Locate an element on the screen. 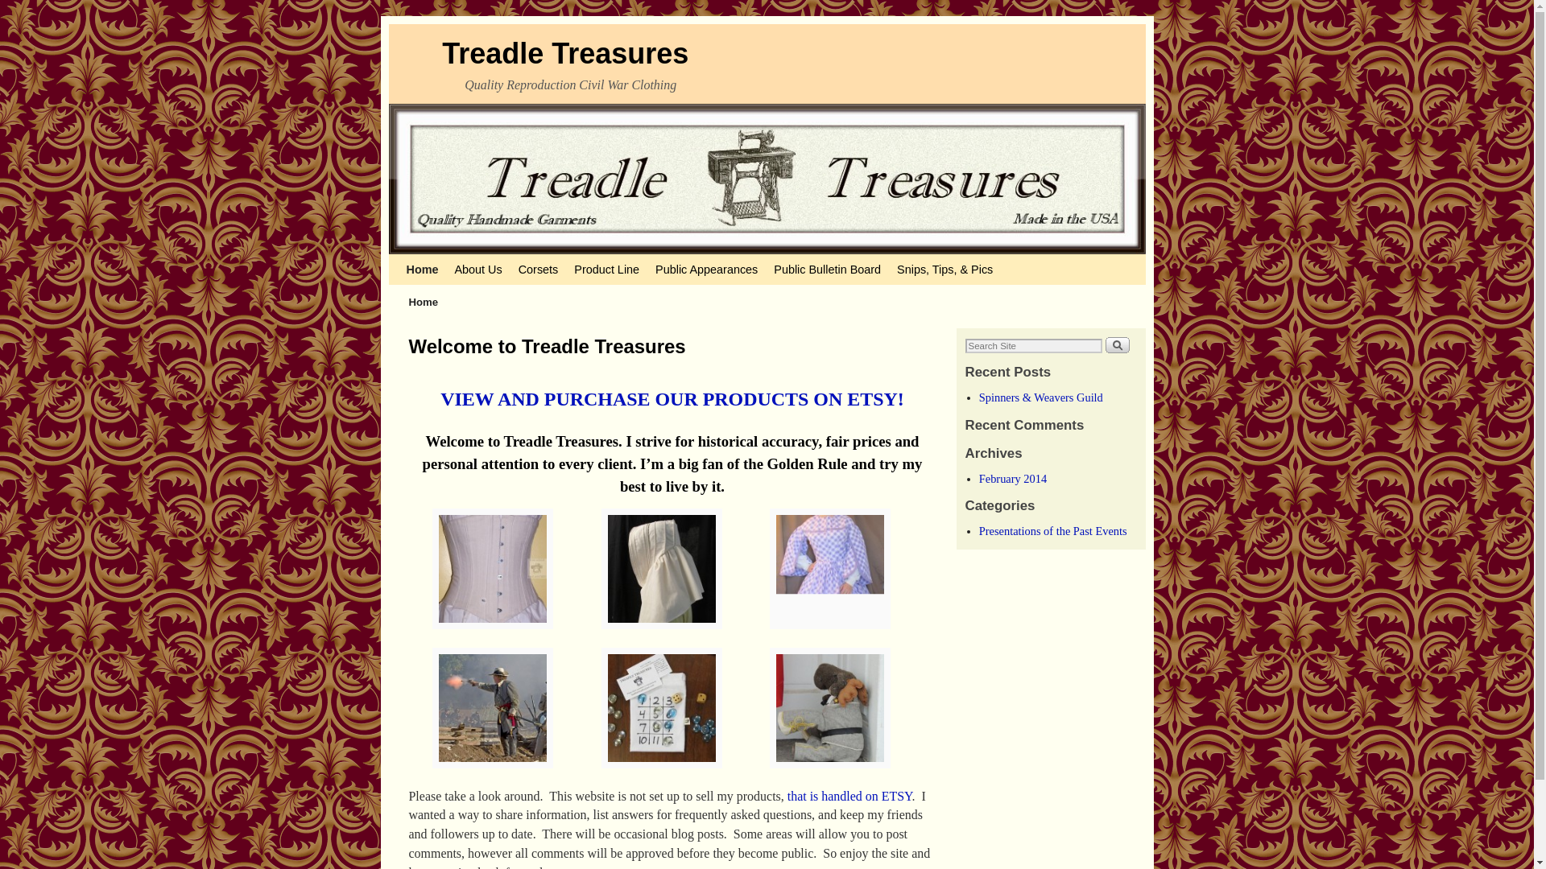  Public Bulletin Board is located at coordinates (827, 270).